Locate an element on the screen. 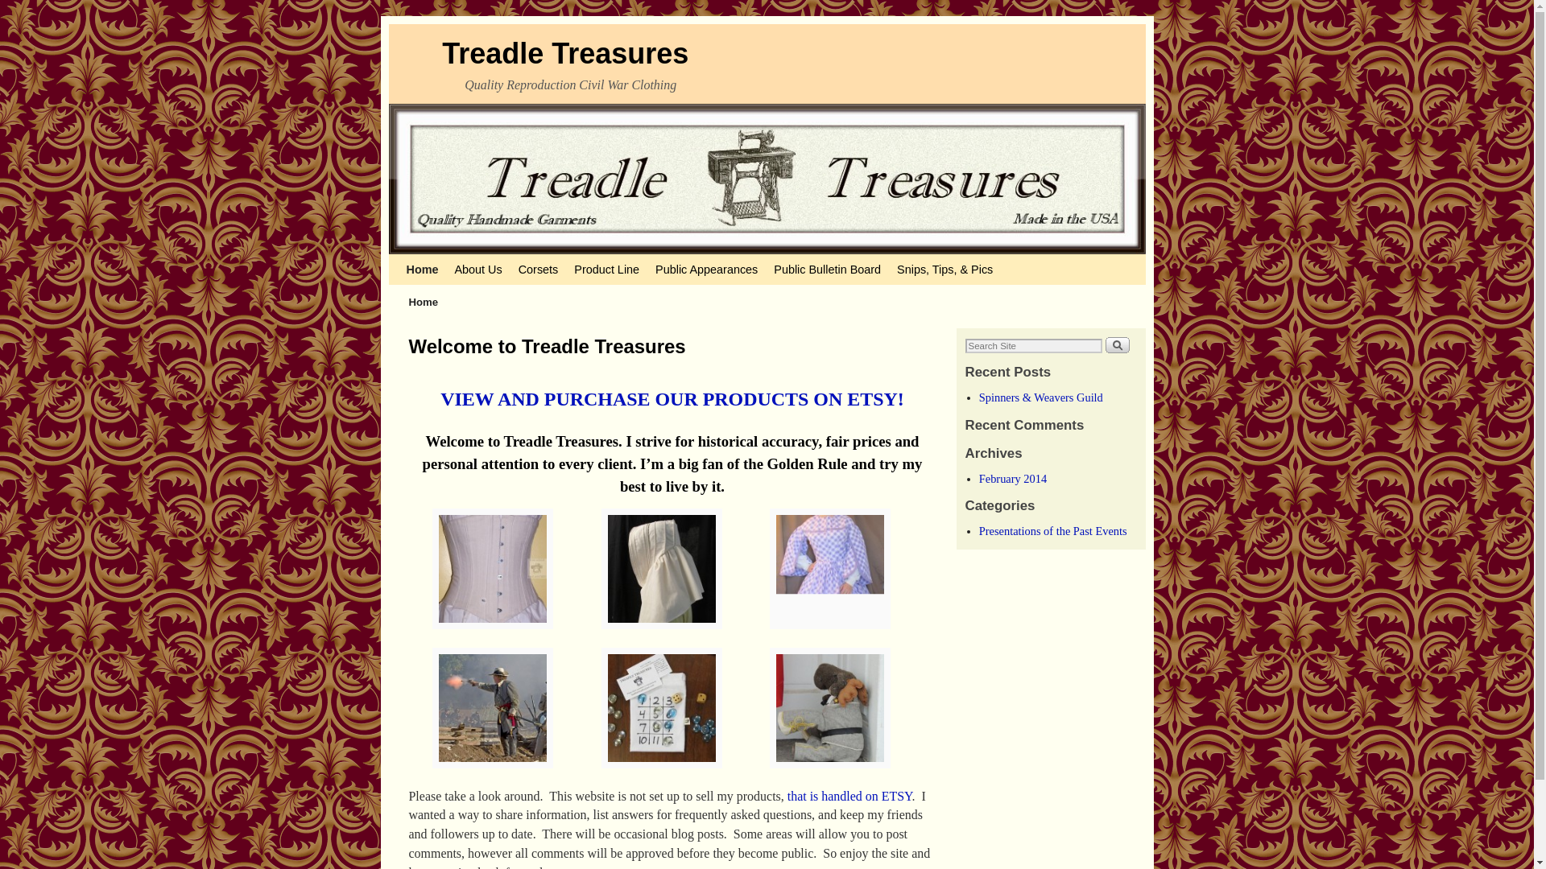  Public Bulletin Board is located at coordinates (827, 270).